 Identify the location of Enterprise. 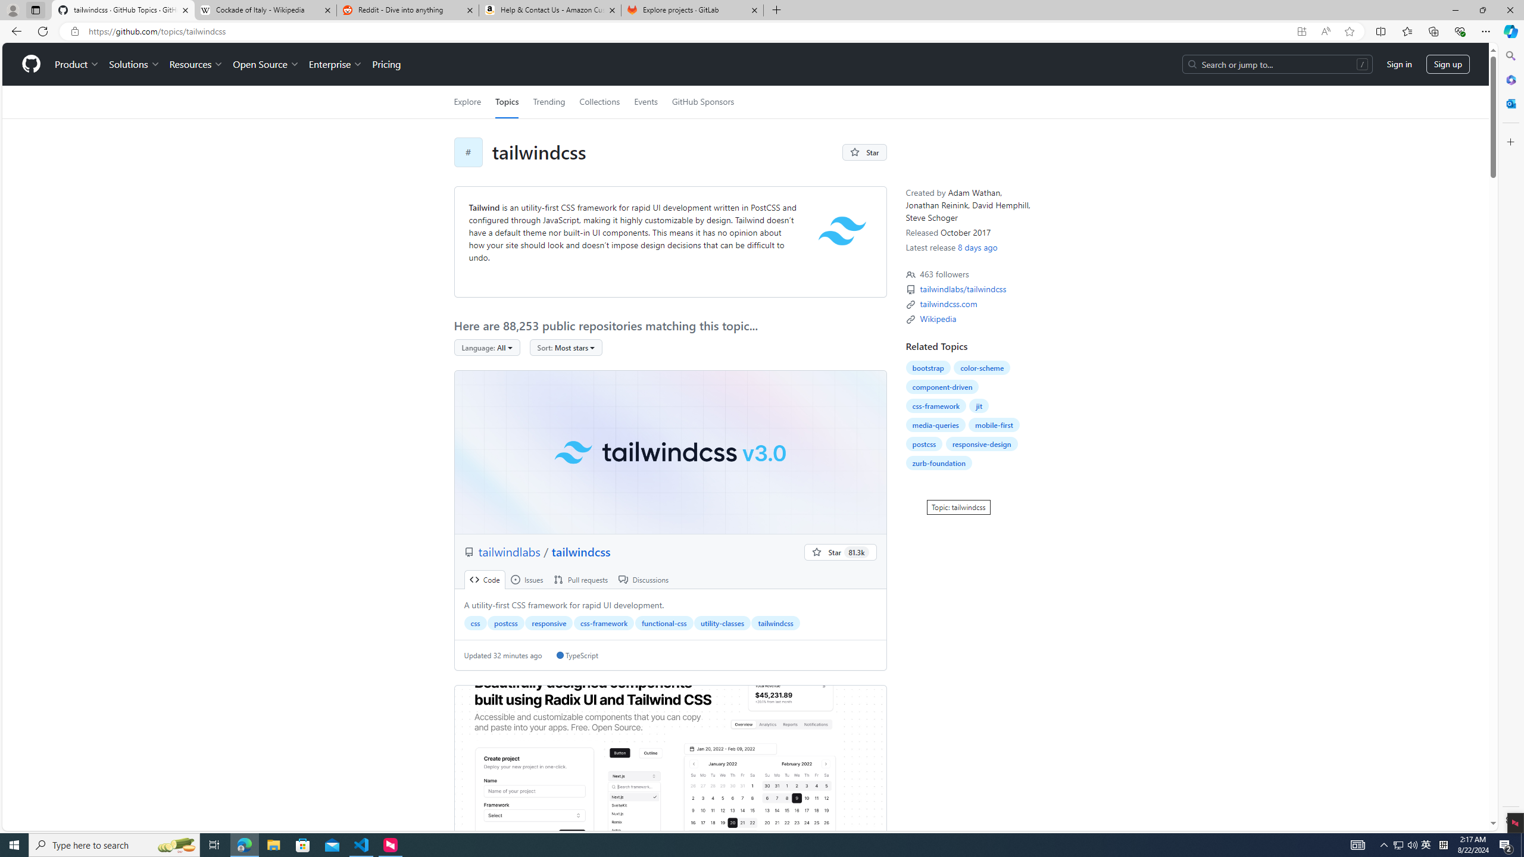
(335, 64).